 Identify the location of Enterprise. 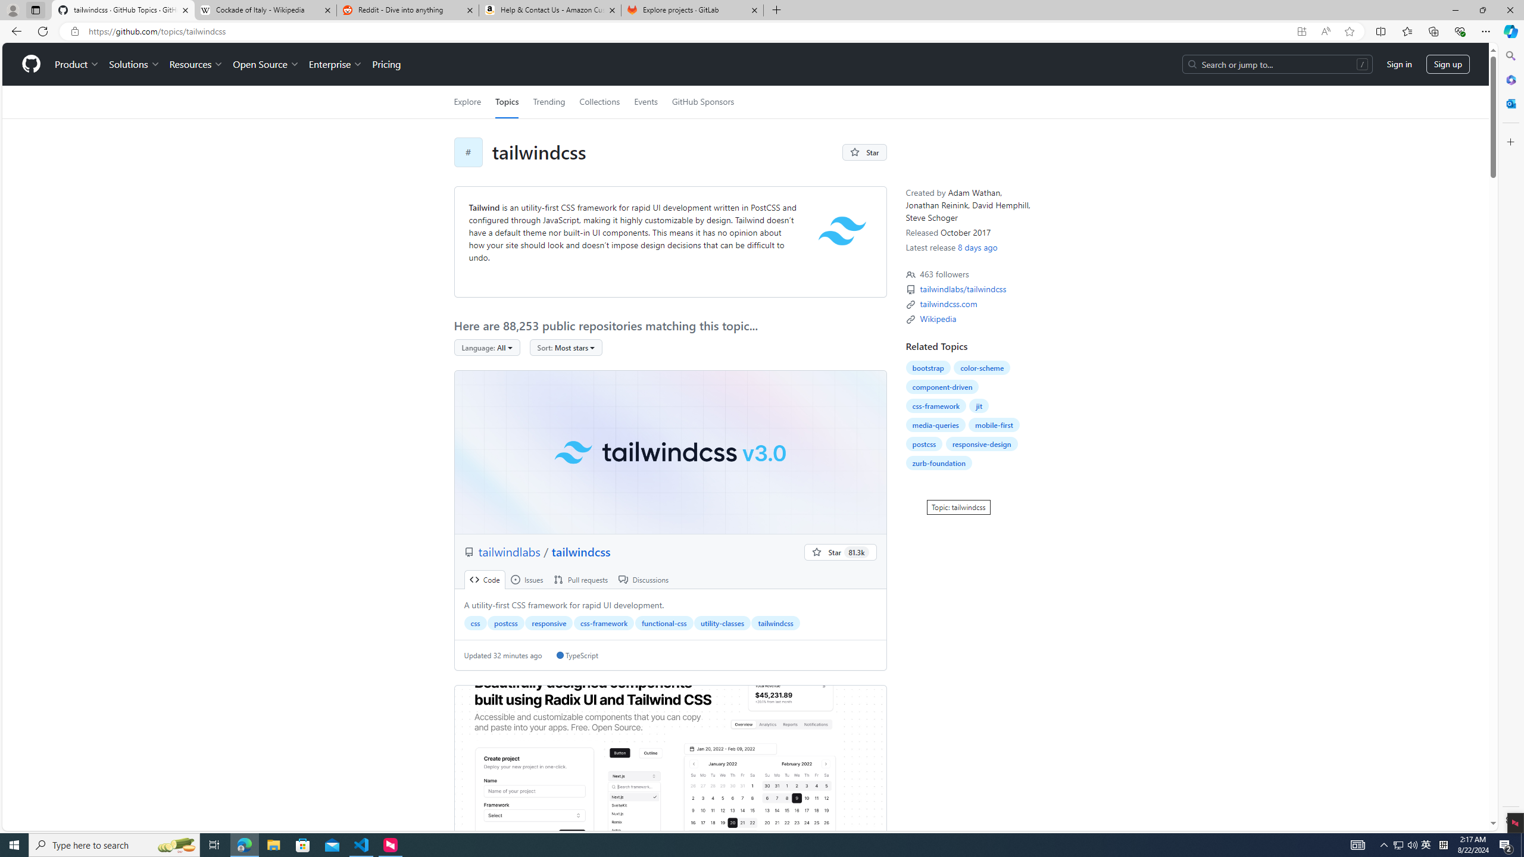
(335, 64).